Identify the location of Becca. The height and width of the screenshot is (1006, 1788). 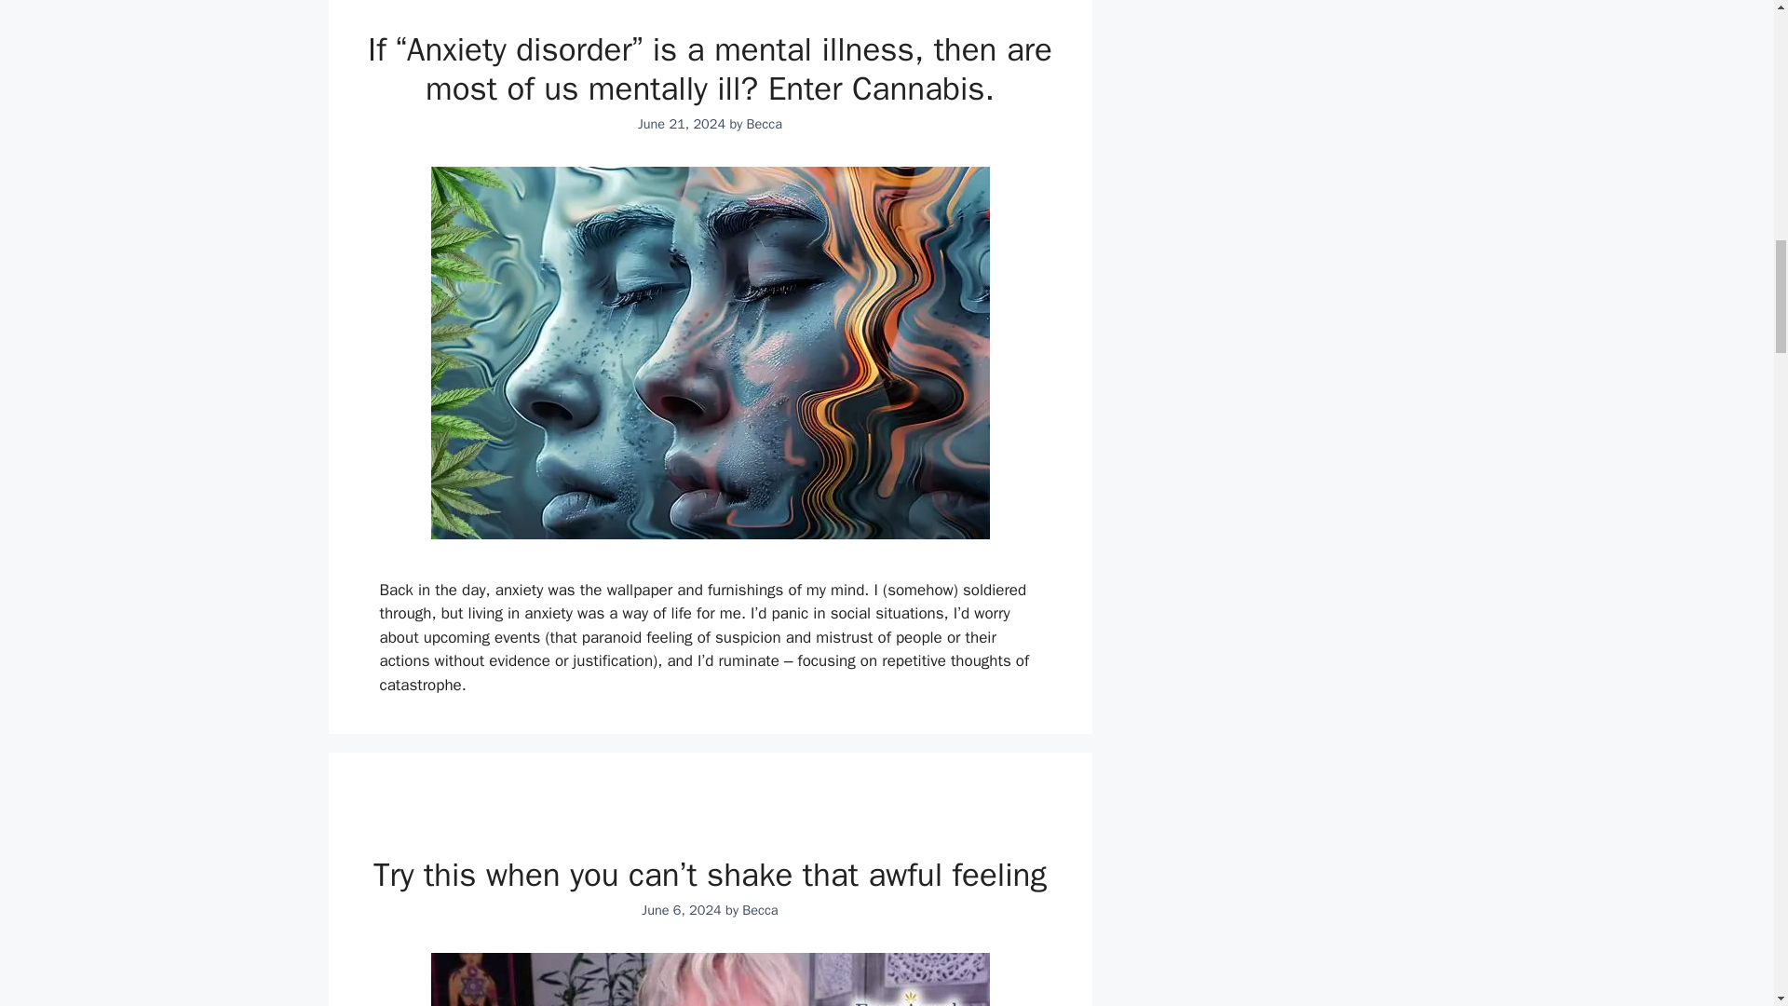
(765, 123).